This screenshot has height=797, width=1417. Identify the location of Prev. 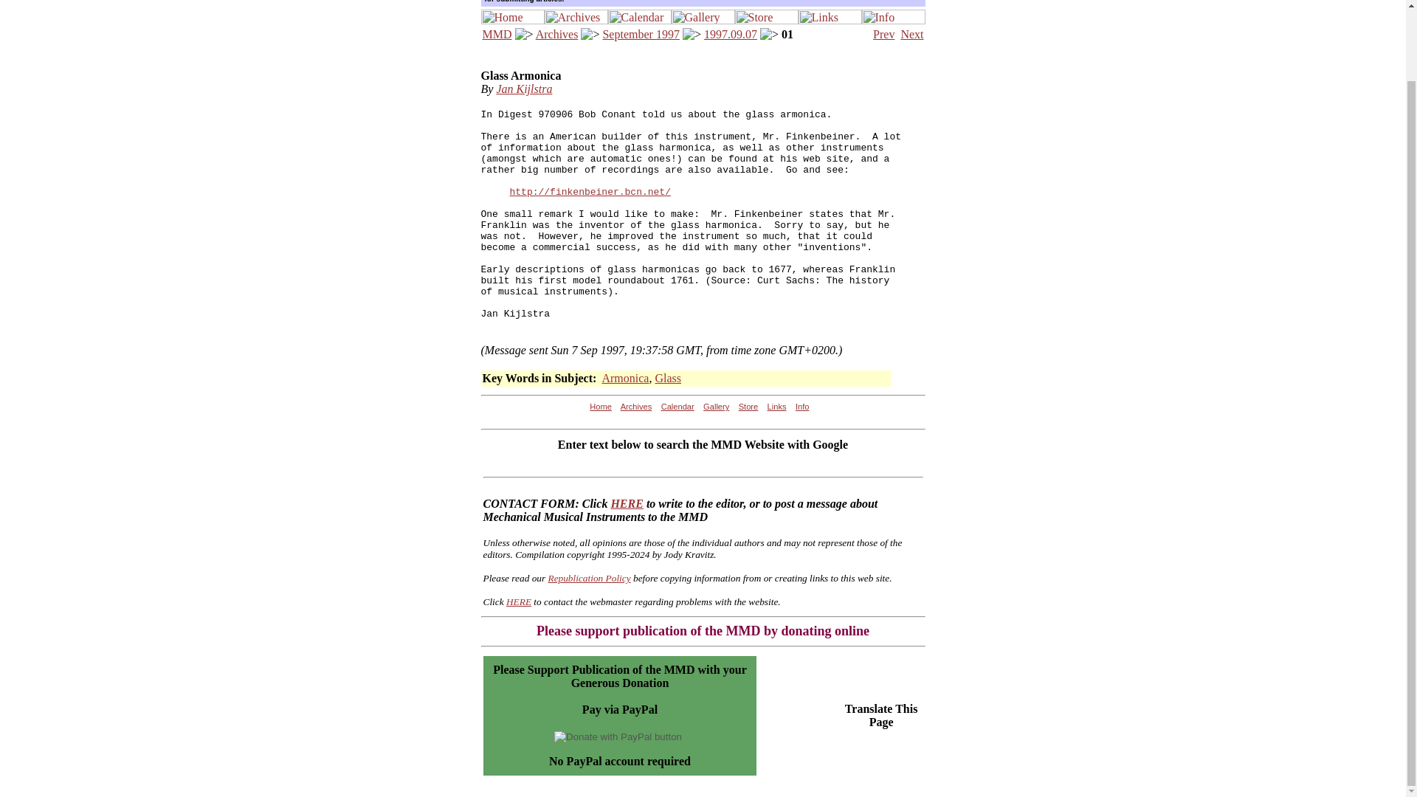
(883, 34).